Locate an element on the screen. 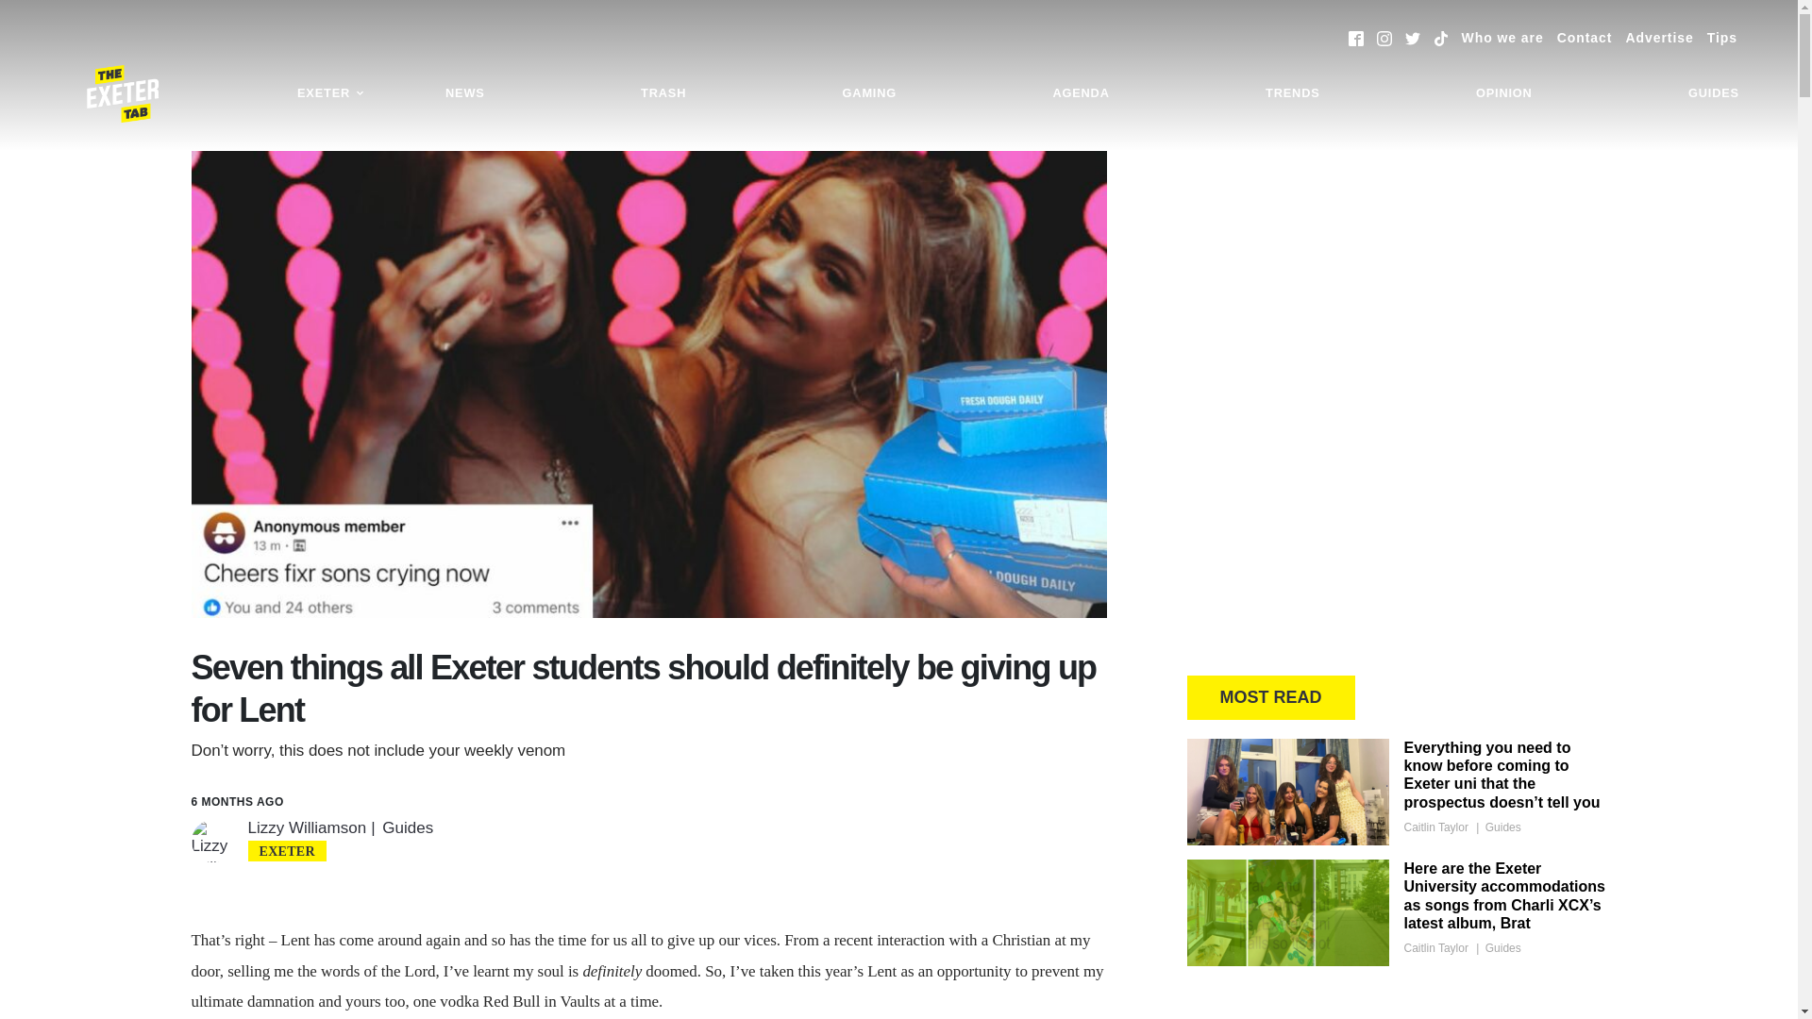 This screenshot has height=1019, width=1812. GUIDES is located at coordinates (1714, 93).